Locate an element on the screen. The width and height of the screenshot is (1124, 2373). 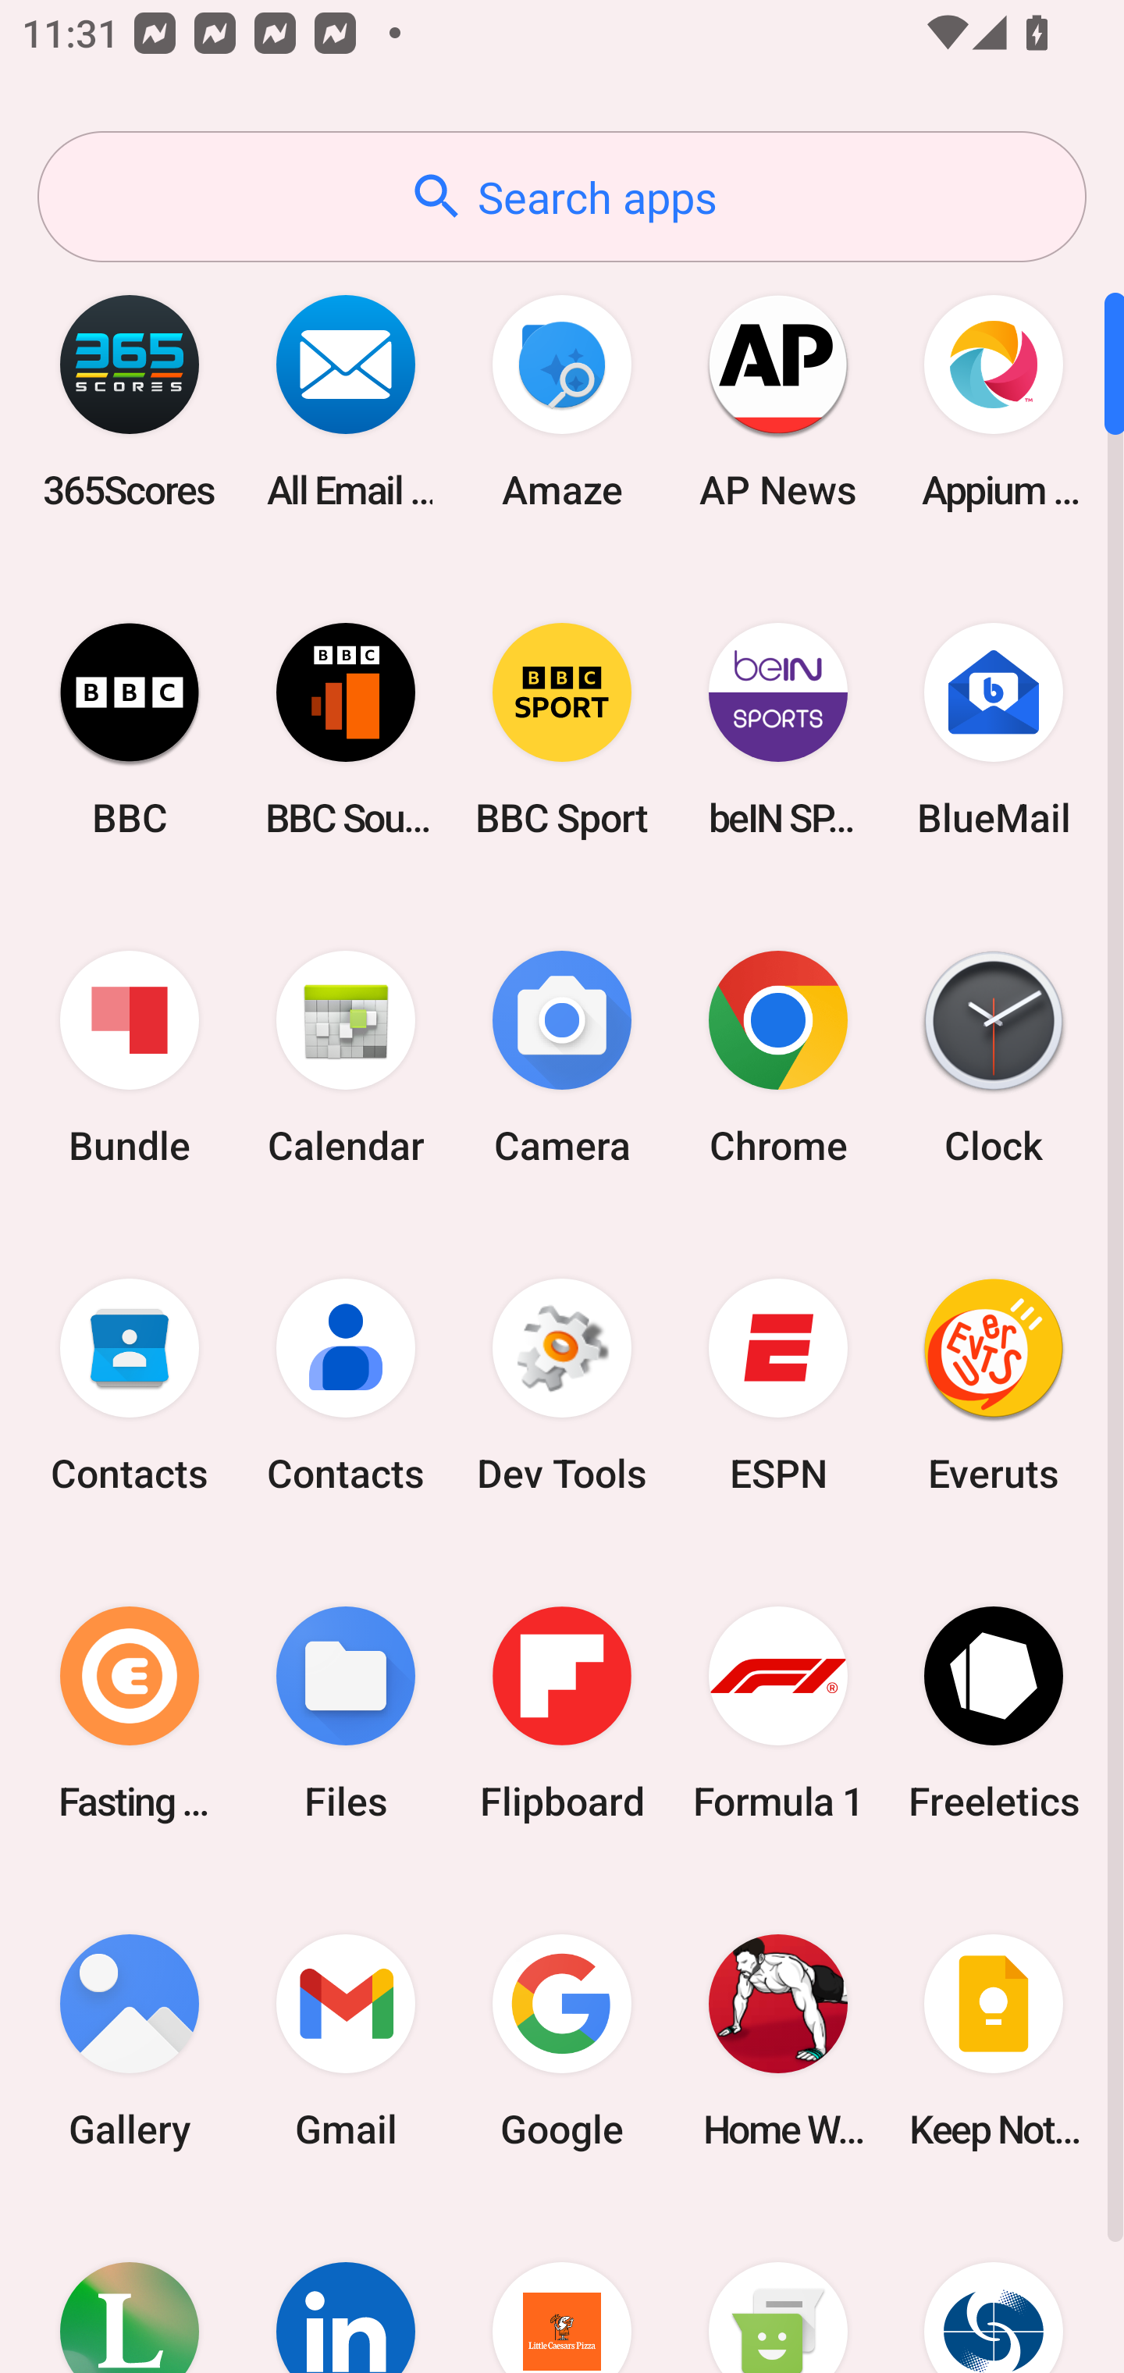
Contacts is located at coordinates (346, 1386).